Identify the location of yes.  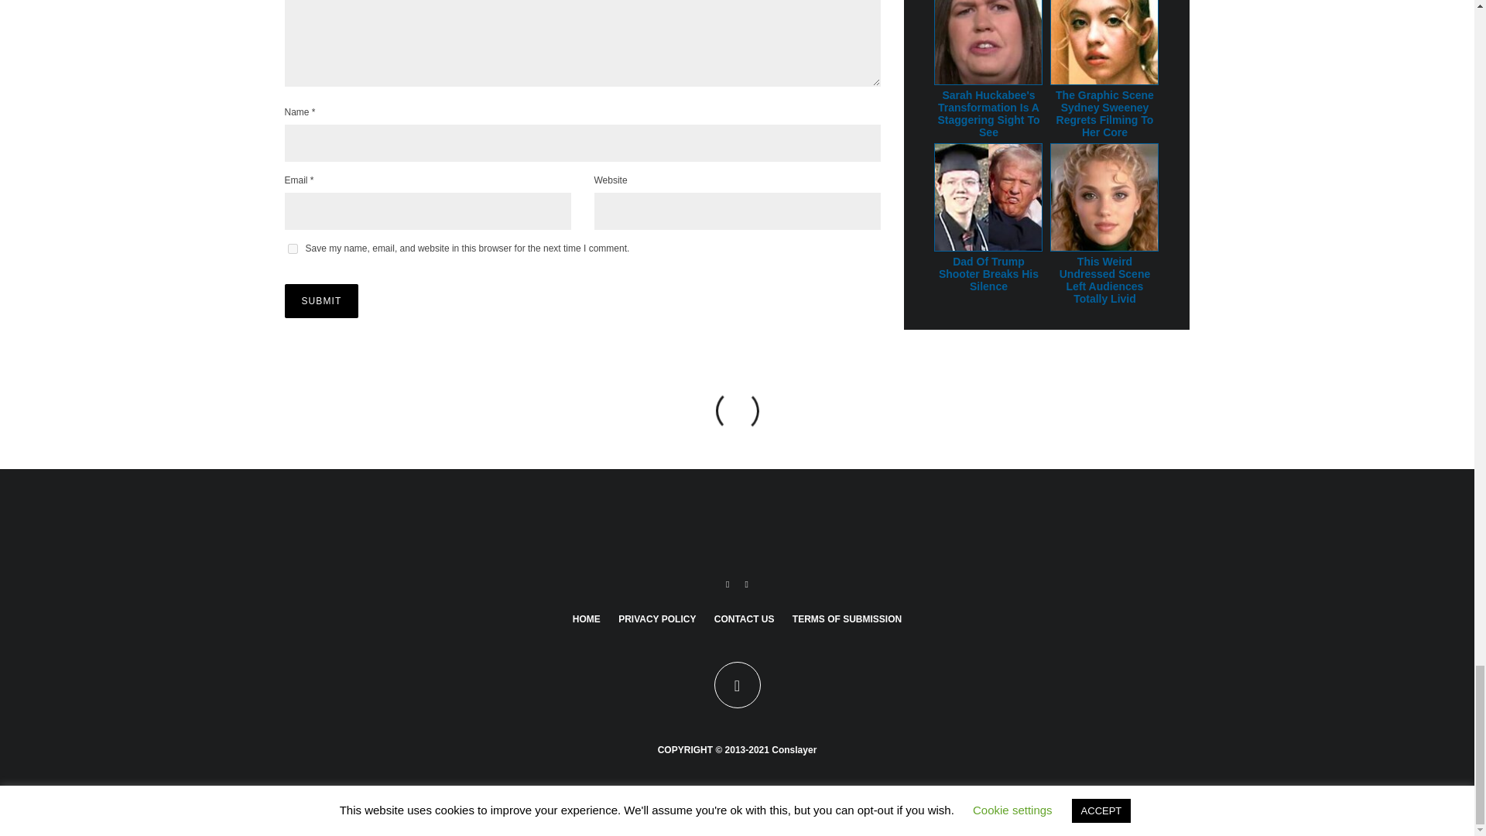
(293, 249).